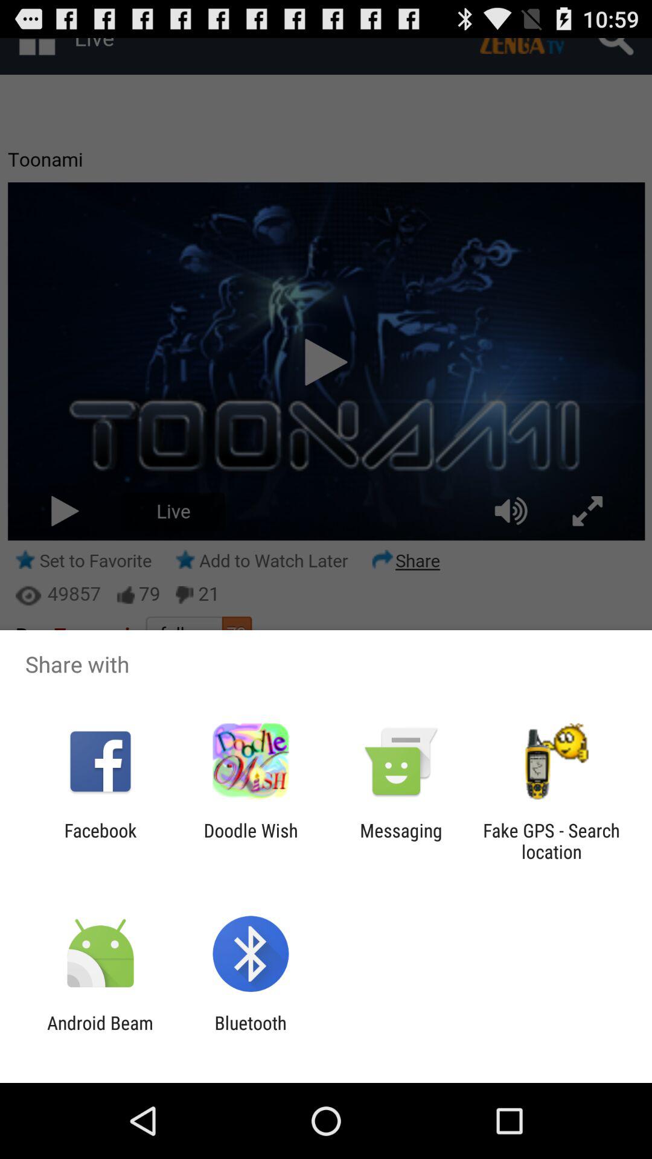 The height and width of the screenshot is (1159, 652). What do you see at coordinates (551, 841) in the screenshot?
I see `launch fake gps search icon` at bounding box center [551, 841].